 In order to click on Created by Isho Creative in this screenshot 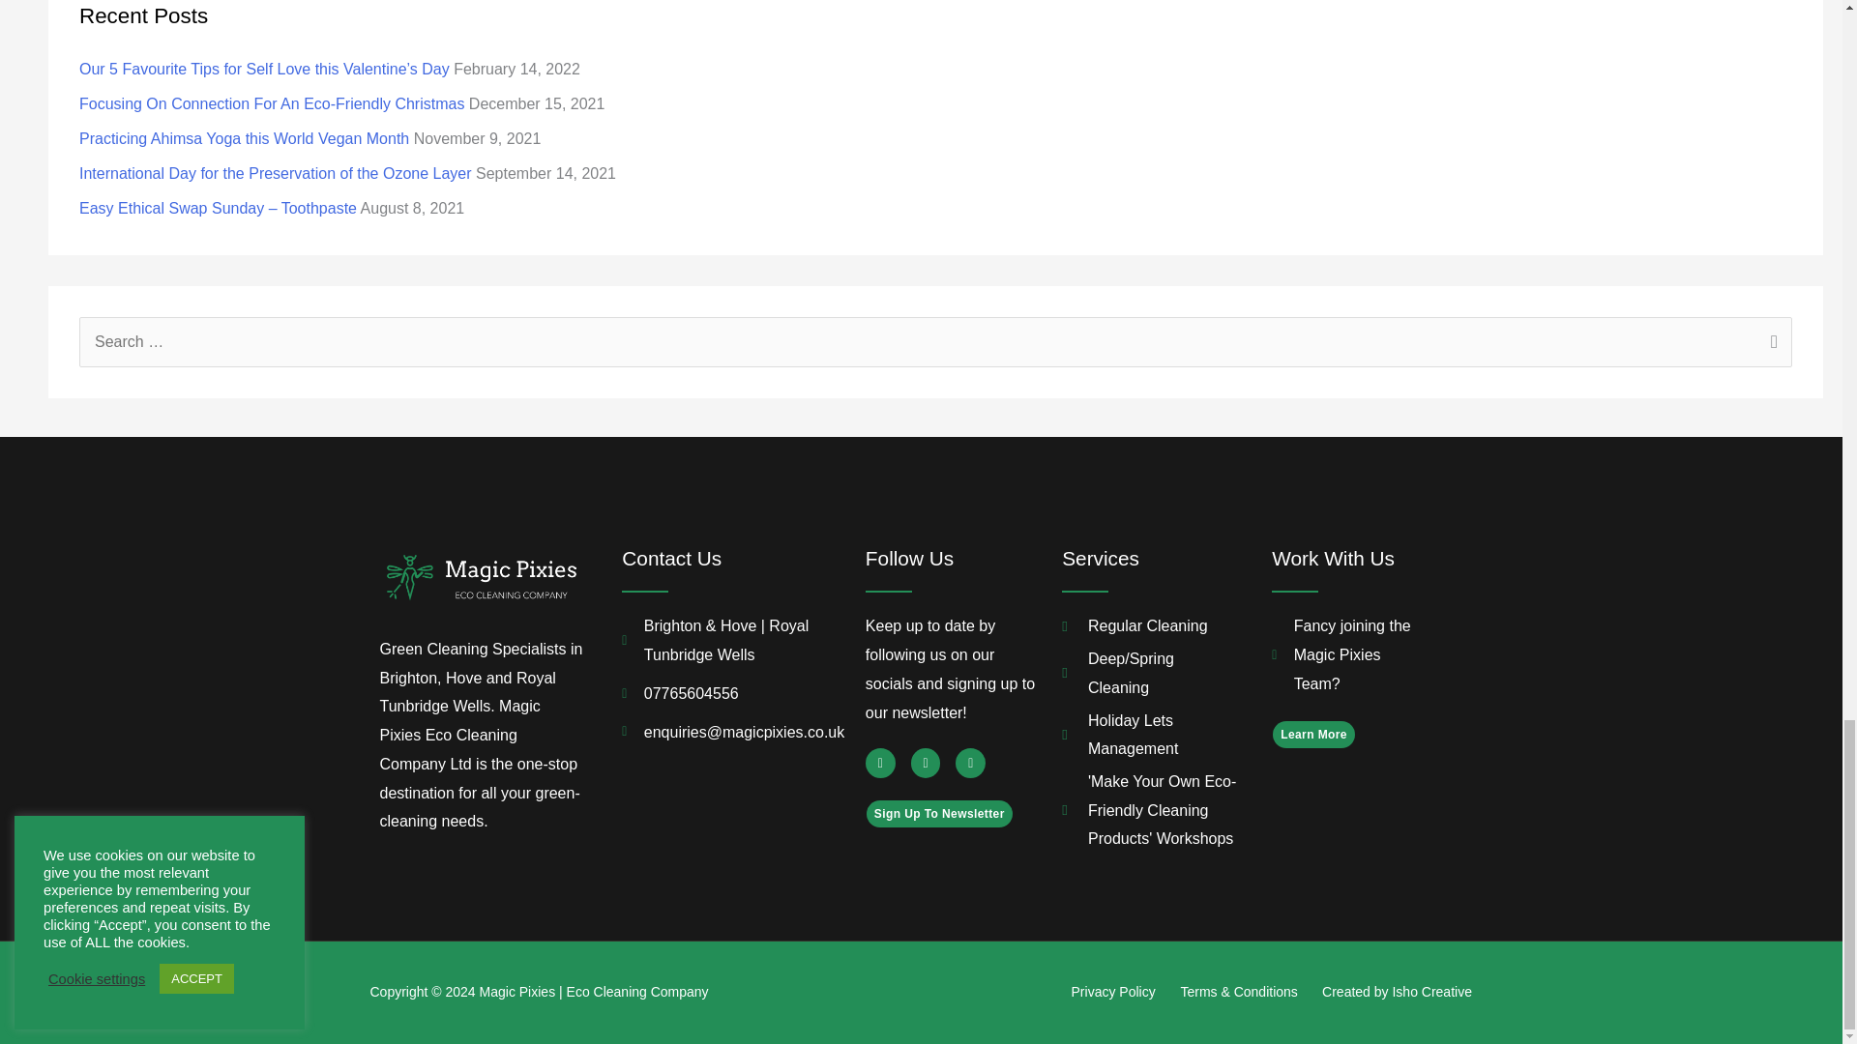, I will do `click(1397, 992)`.